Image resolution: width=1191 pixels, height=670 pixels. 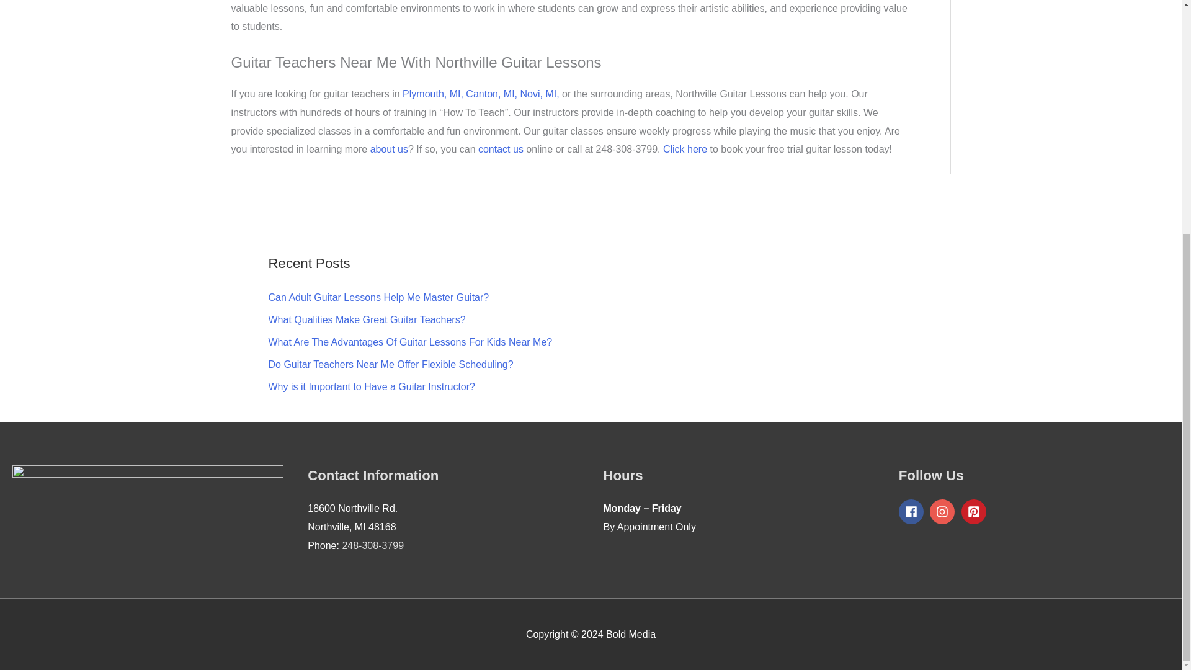 I want to click on Do Guitar Teachers Near Me Offer Flexible Scheduling?, so click(x=391, y=364).